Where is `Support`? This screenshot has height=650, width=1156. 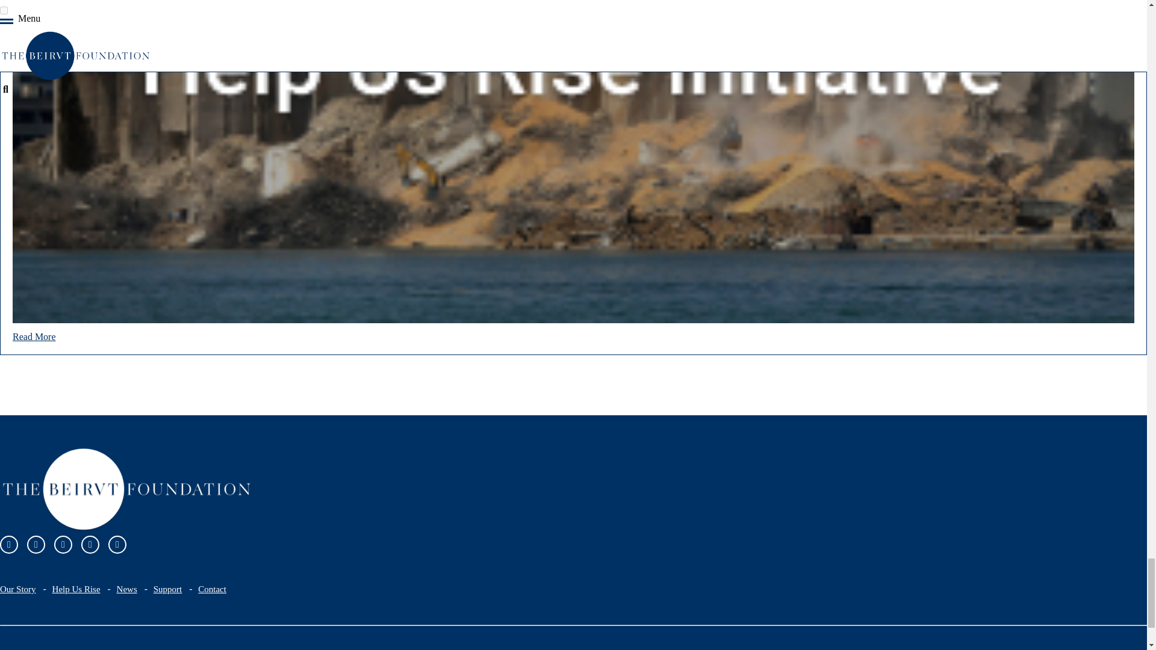
Support is located at coordinates (168, 589).